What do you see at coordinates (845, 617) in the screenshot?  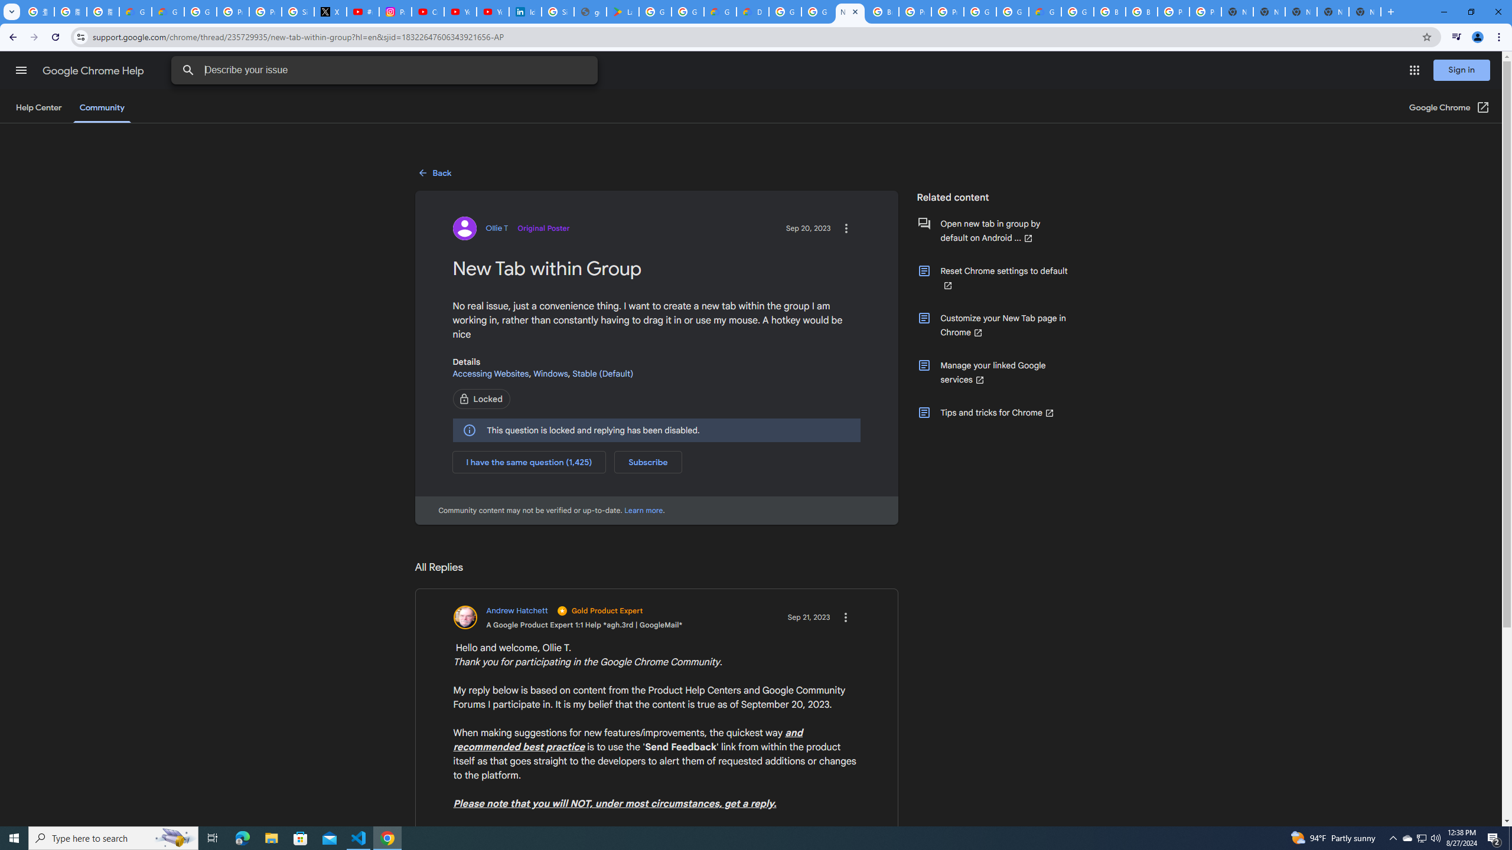 I see `Action items for the reply` at bounding box center [845, 617].